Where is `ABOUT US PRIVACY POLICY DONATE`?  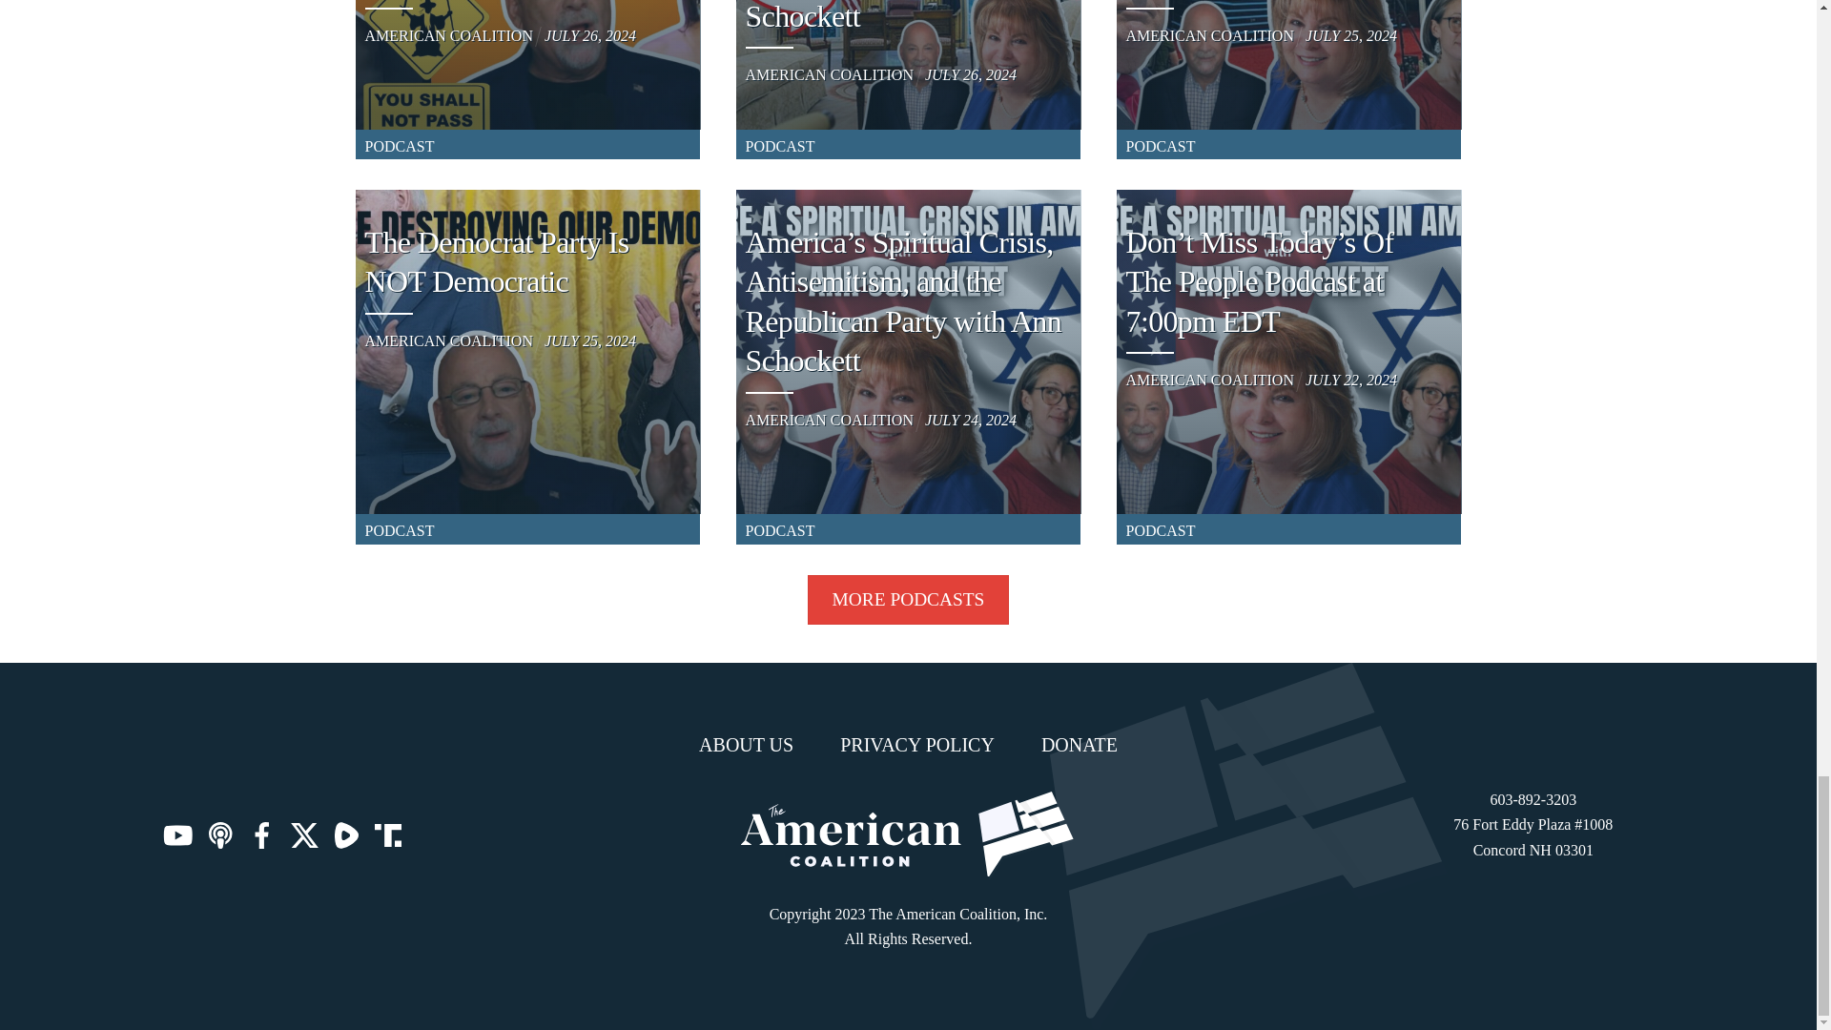
ABOUT US PRIVACY POLICY DONATE is located at coordinates (908, 744).